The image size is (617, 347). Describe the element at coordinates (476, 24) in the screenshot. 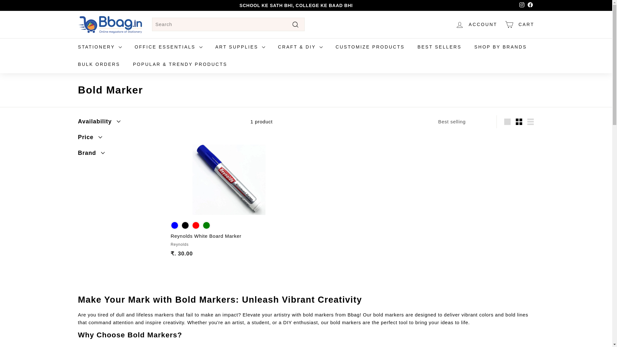

I see `ACCOUNT` at that location.